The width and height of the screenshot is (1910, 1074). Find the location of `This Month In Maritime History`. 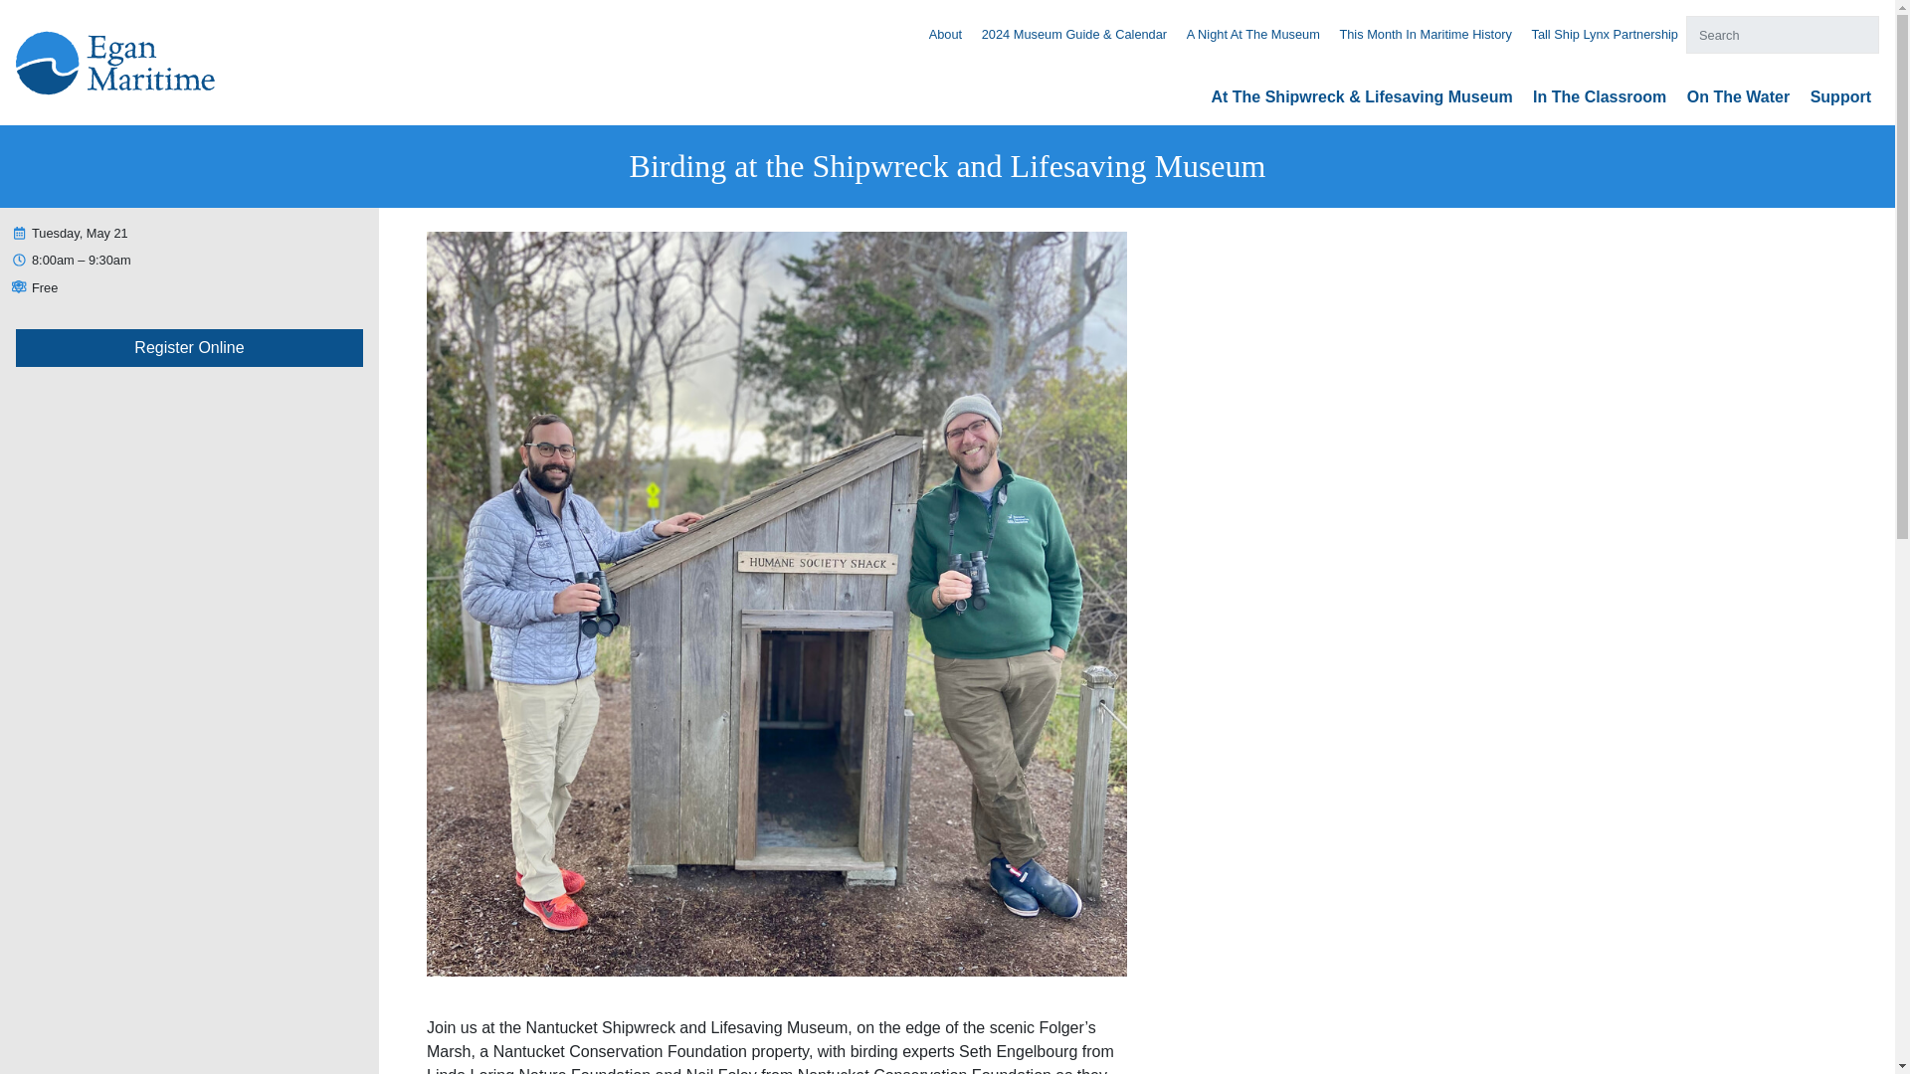

This Month In Maritime History is located at coordinates (1425, 34).